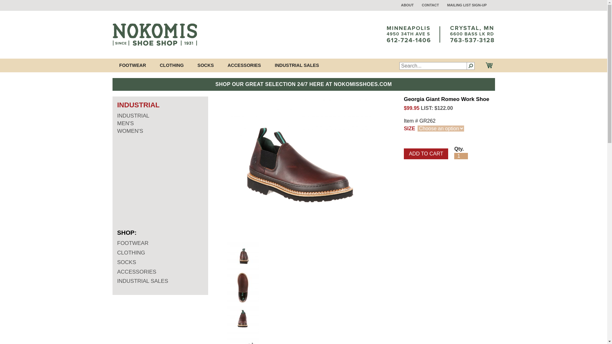 This screenshot has width=612, height=344. What do you see at coordinates (430, 5) in the screenshot?
I see `CONTACT` at bounding box center [430, 5].